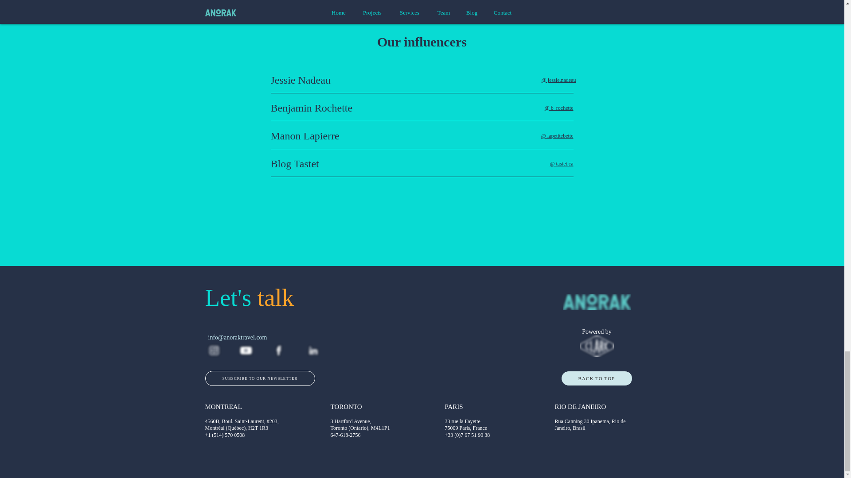 This screenshot has width=851, height=478. I want to click on SUBSCRIBE TO OUR NEWSLETTER, so click(260, 378).